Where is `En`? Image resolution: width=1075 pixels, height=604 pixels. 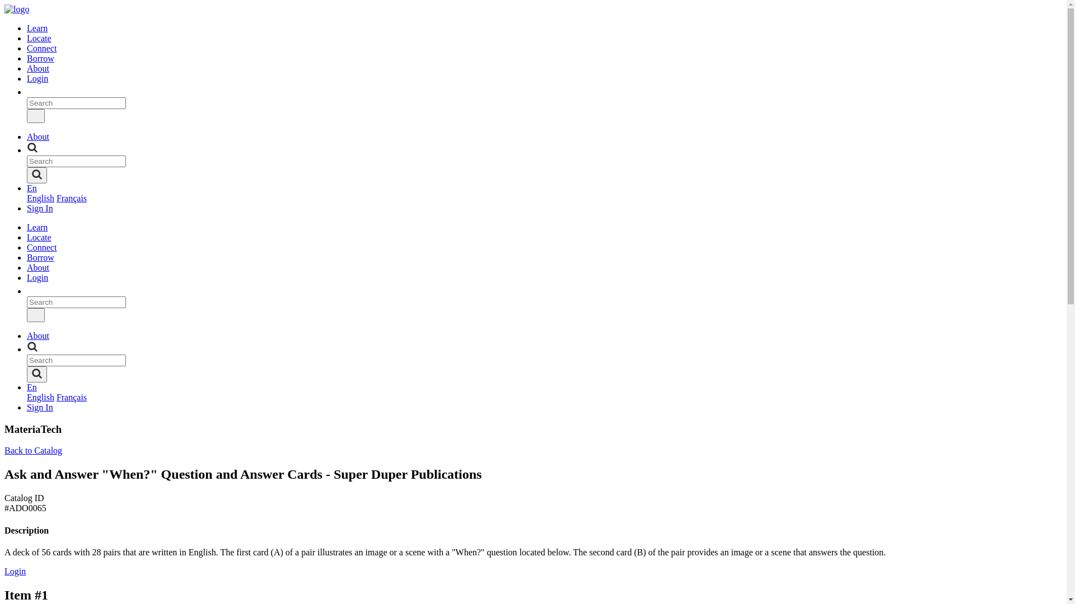
En is located at coordinates (32, 188).